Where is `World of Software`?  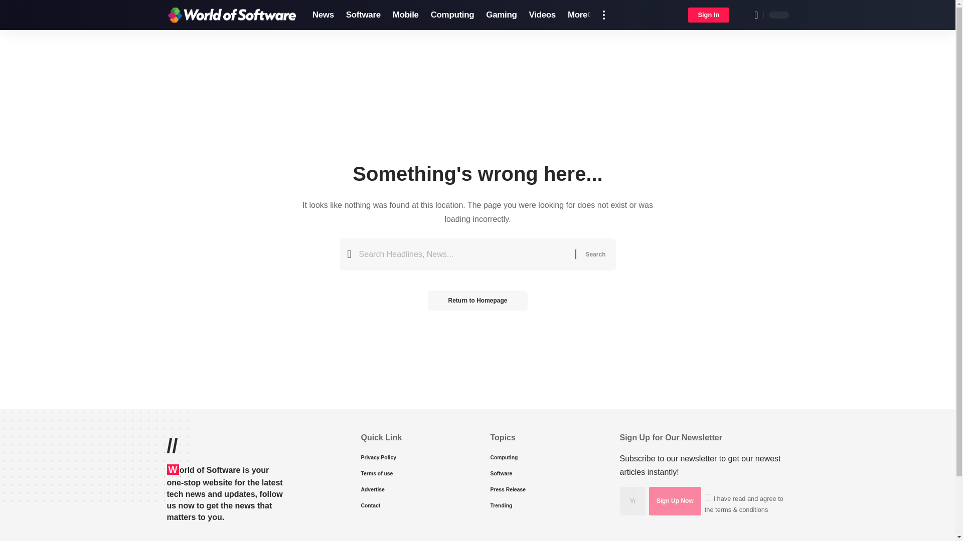 World of Software is located at coordinates (231, 15).